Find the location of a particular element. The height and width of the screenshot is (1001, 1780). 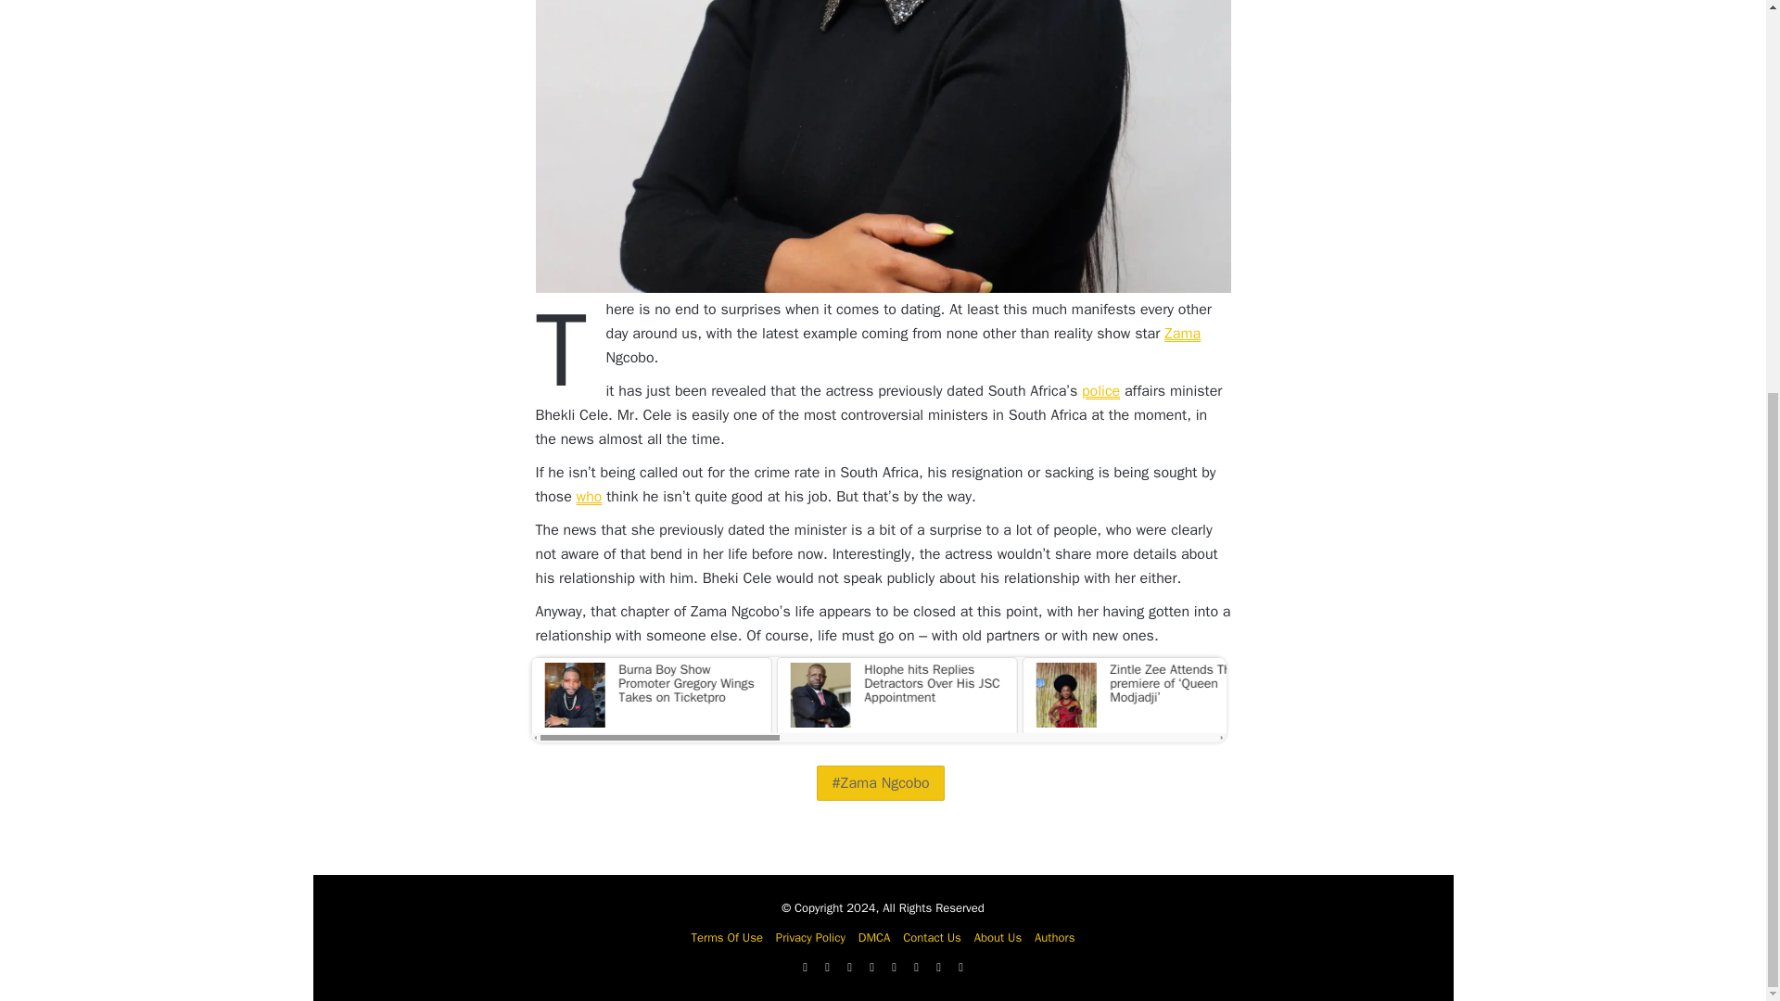

who is located at coordinates (590, 497).